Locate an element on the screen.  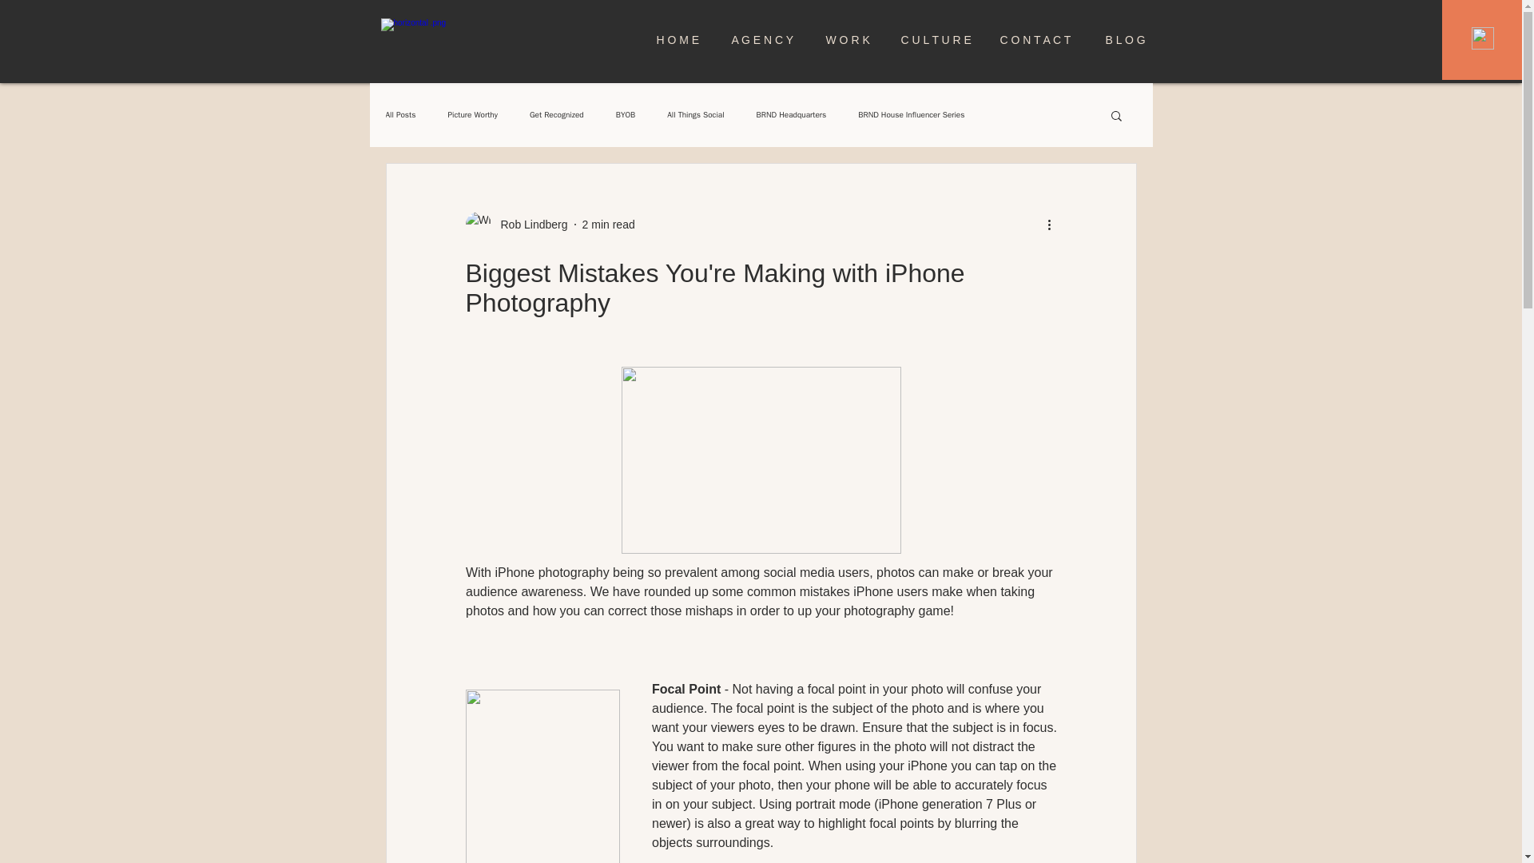
C U L T U R E is located at coordinates (938, 40).